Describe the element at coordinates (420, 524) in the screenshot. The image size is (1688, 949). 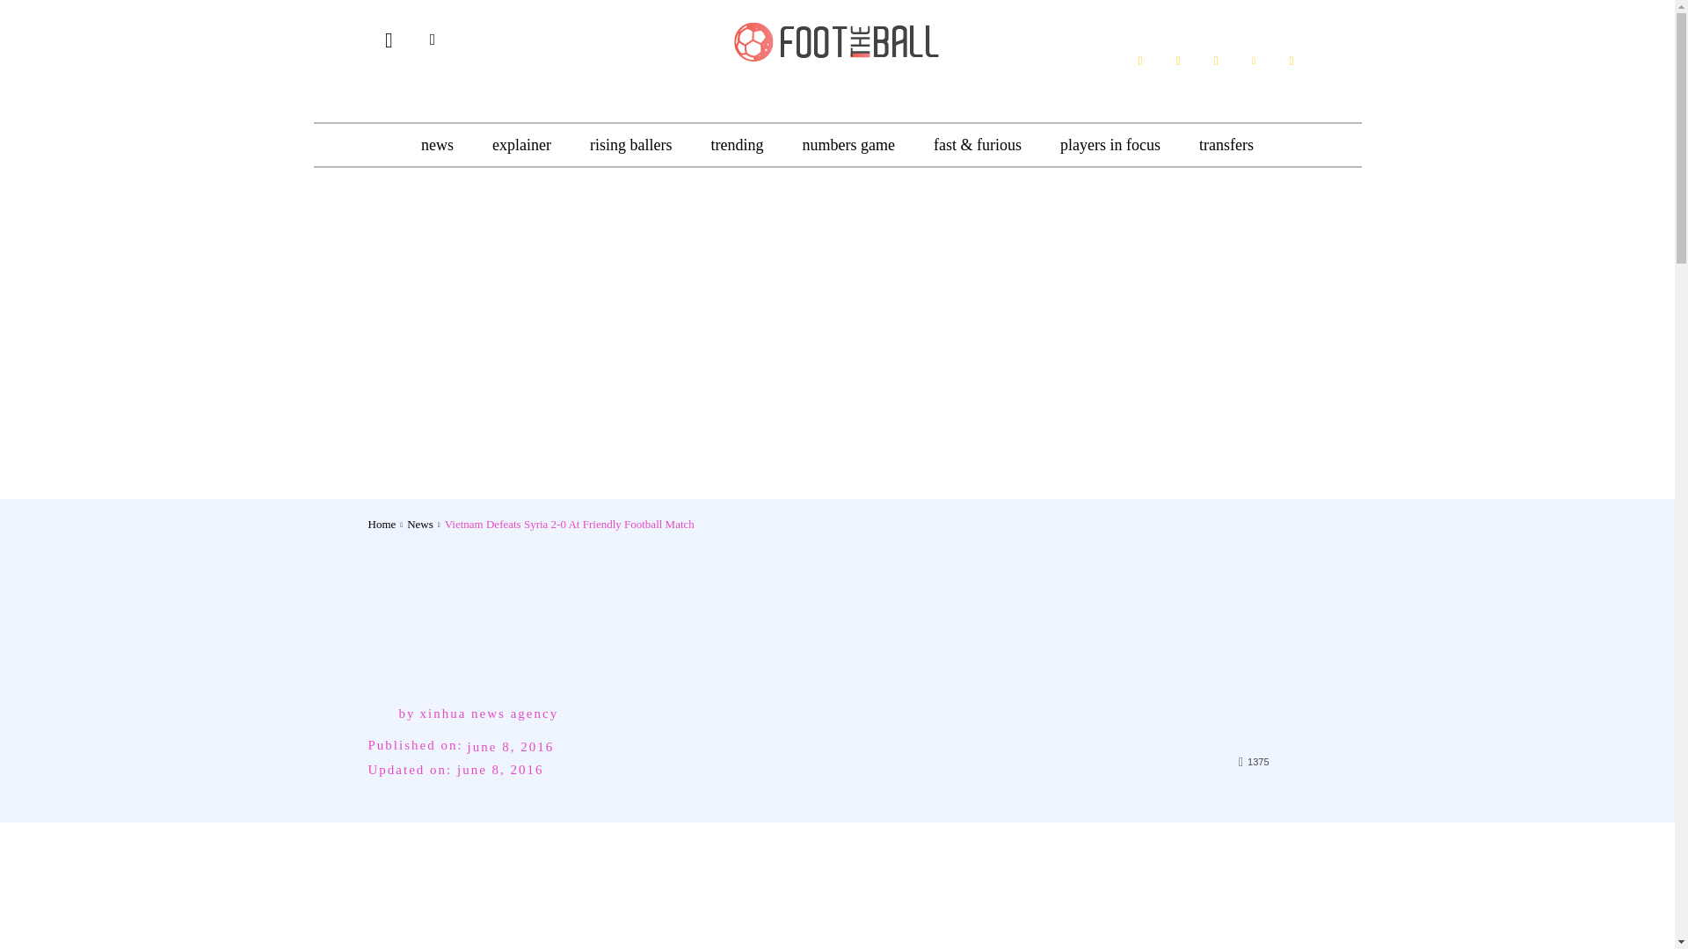
I see `View all posts in News` at that location.